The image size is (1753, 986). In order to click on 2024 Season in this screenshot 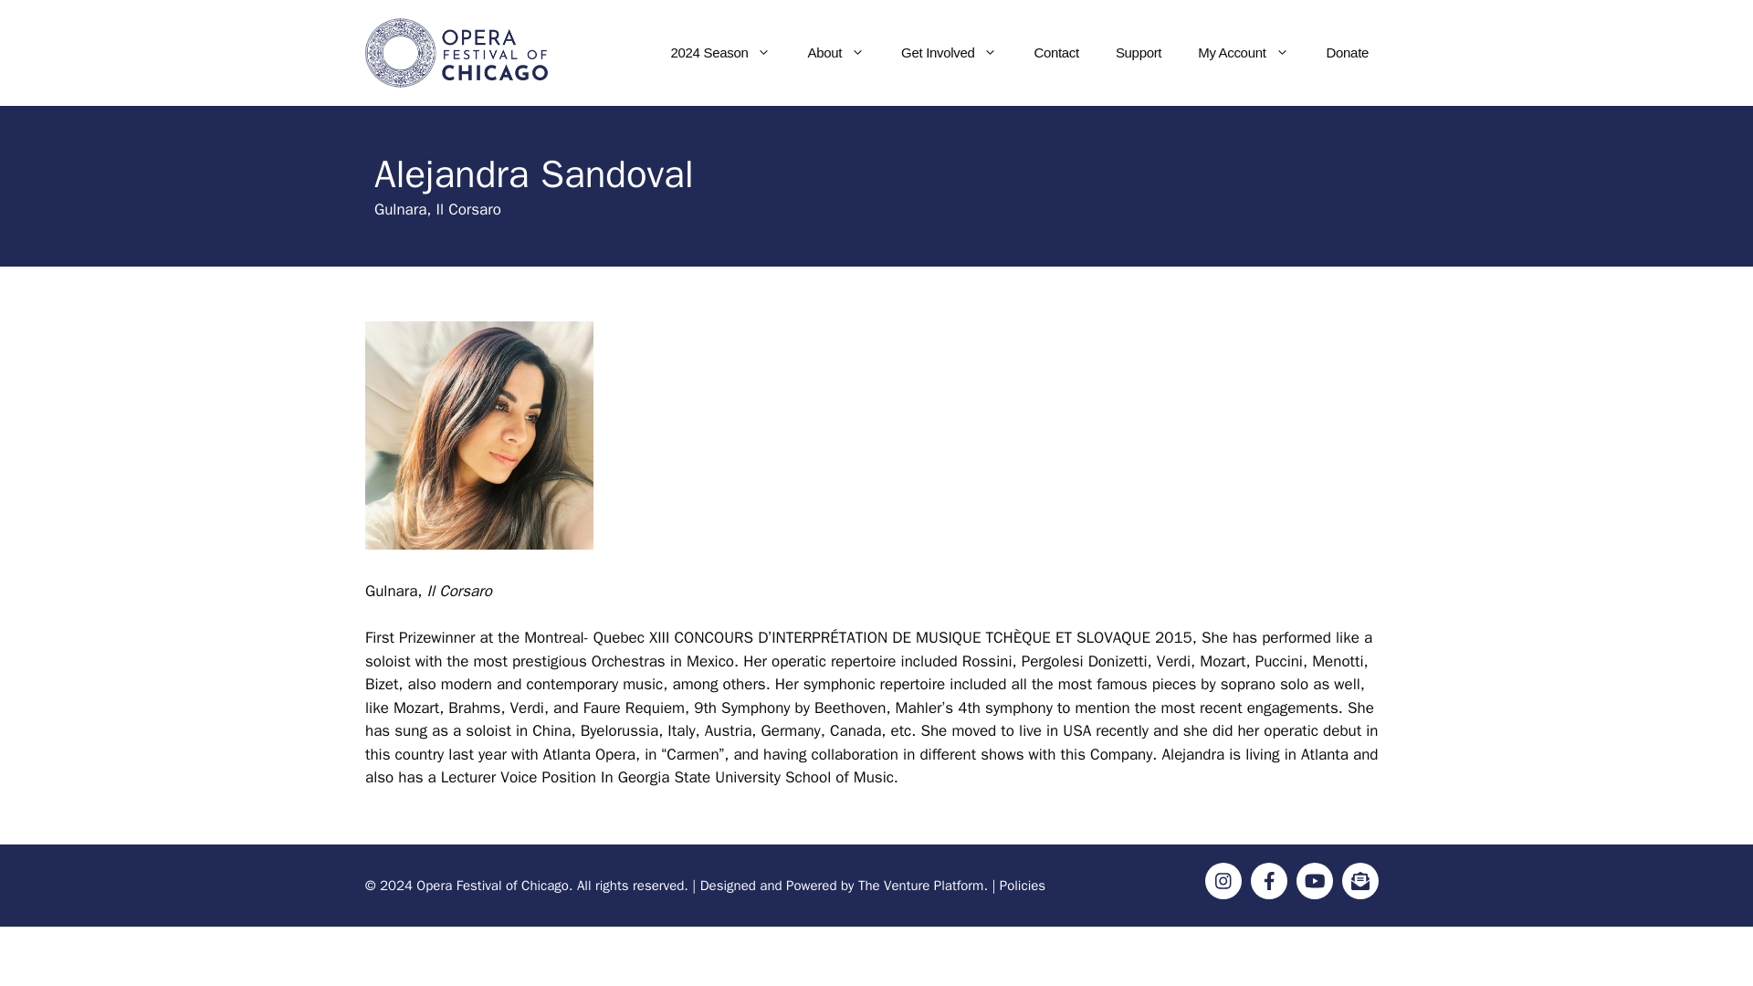, I will do `click(721, 53)`.